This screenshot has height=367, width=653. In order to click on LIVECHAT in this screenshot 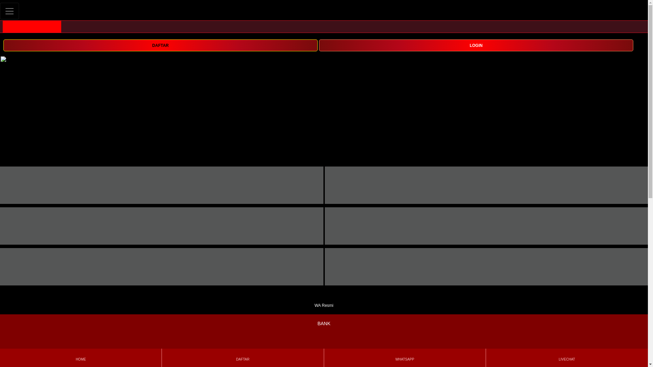, I will do `click(567, 357)`.